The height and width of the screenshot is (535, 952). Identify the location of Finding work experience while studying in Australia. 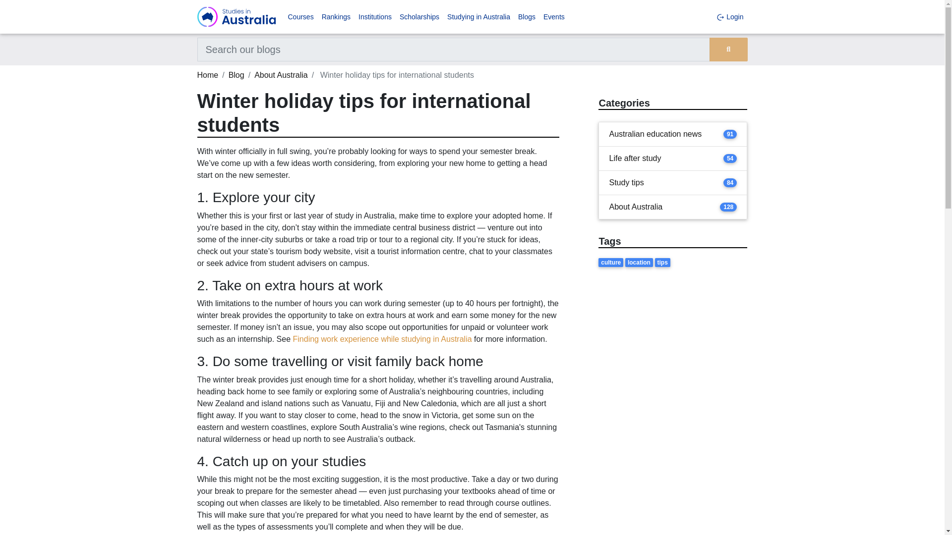
(383, 339).